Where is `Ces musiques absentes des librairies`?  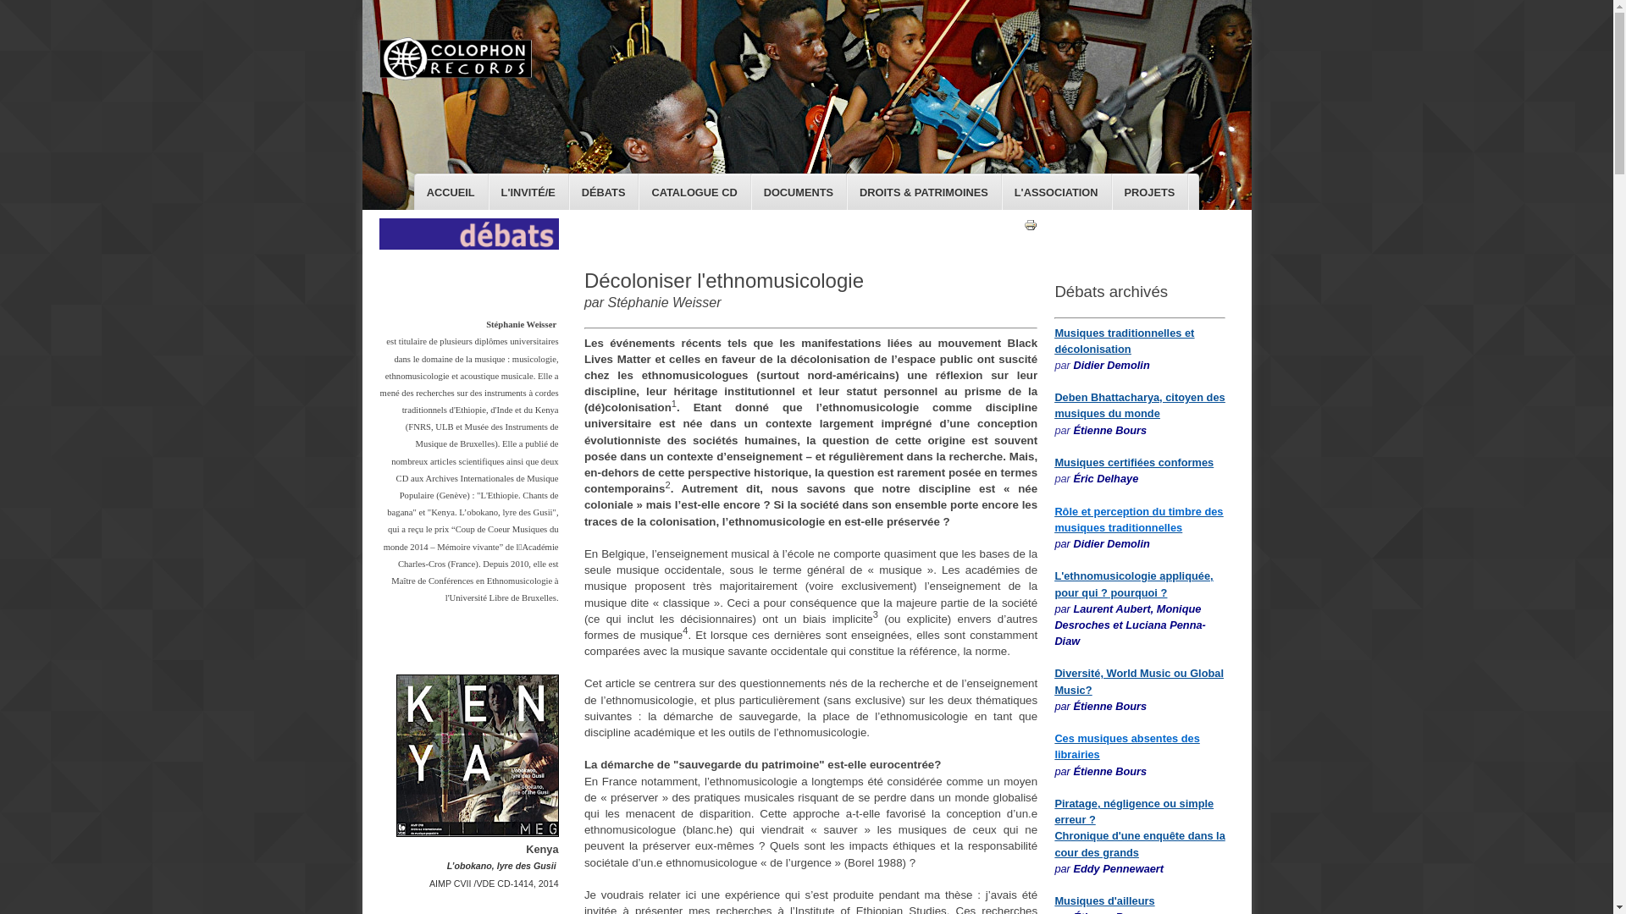
Ces musiques absentes des librairies is located at coordinates (1126, 746).